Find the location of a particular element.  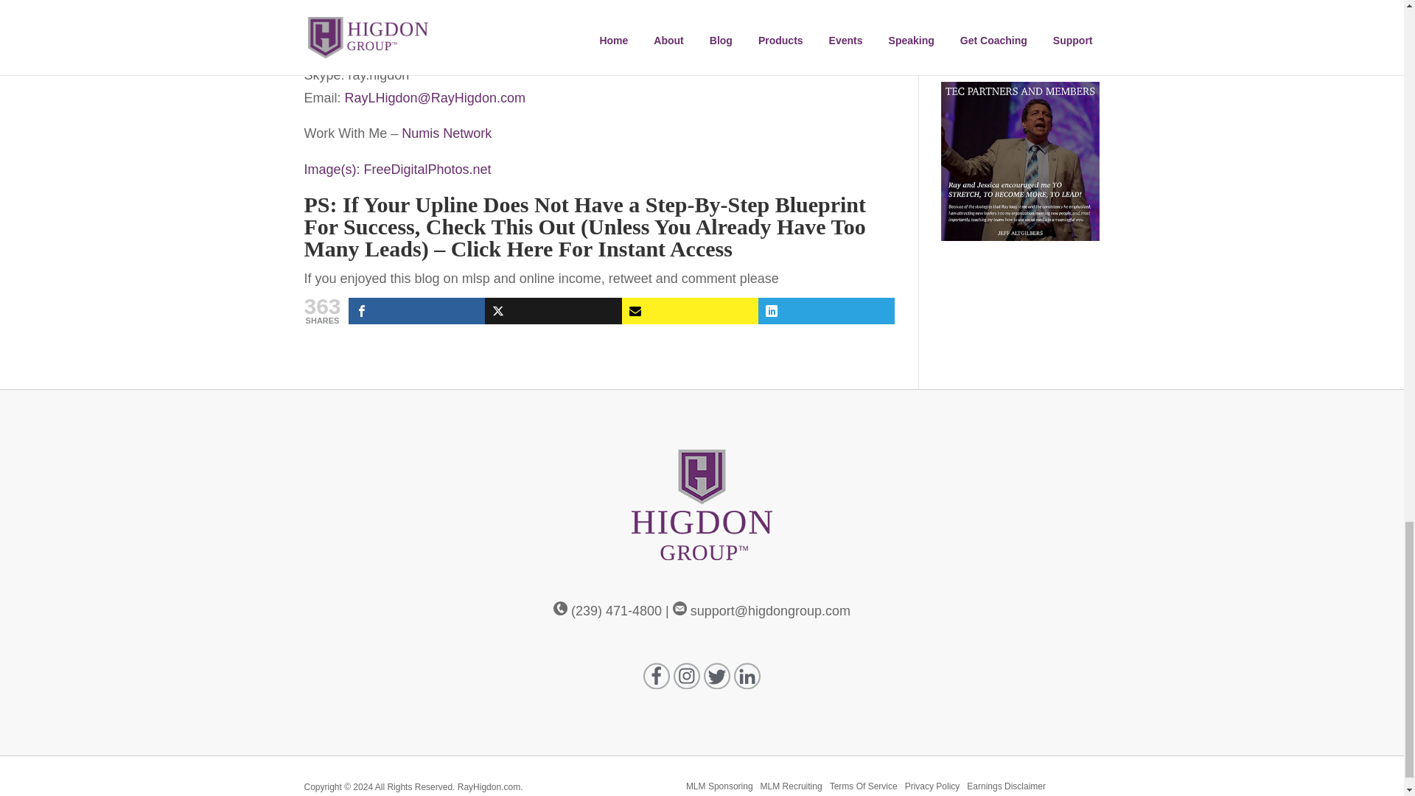

higdon-group-footer-logo is located at coordinates (702, 505).